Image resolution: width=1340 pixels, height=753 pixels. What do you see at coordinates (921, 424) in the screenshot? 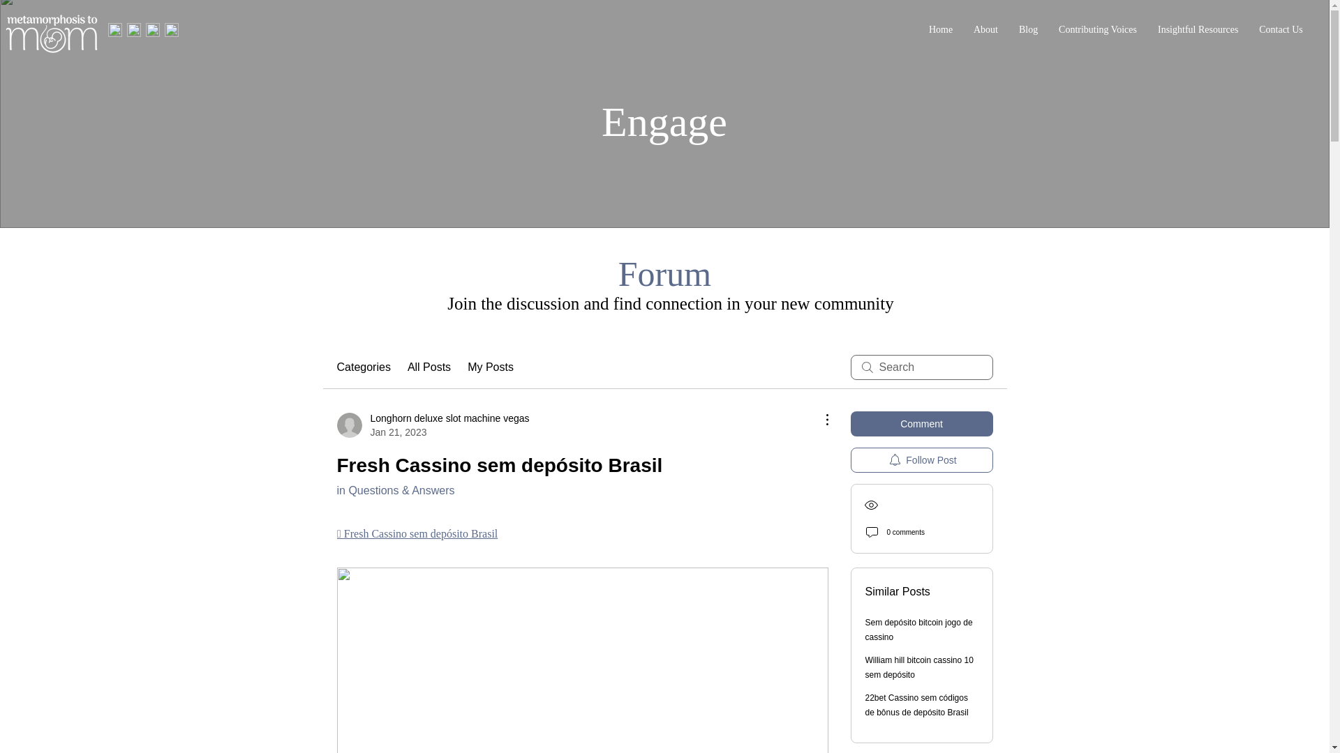
I see `Comment` at bounding box center [921, 424].